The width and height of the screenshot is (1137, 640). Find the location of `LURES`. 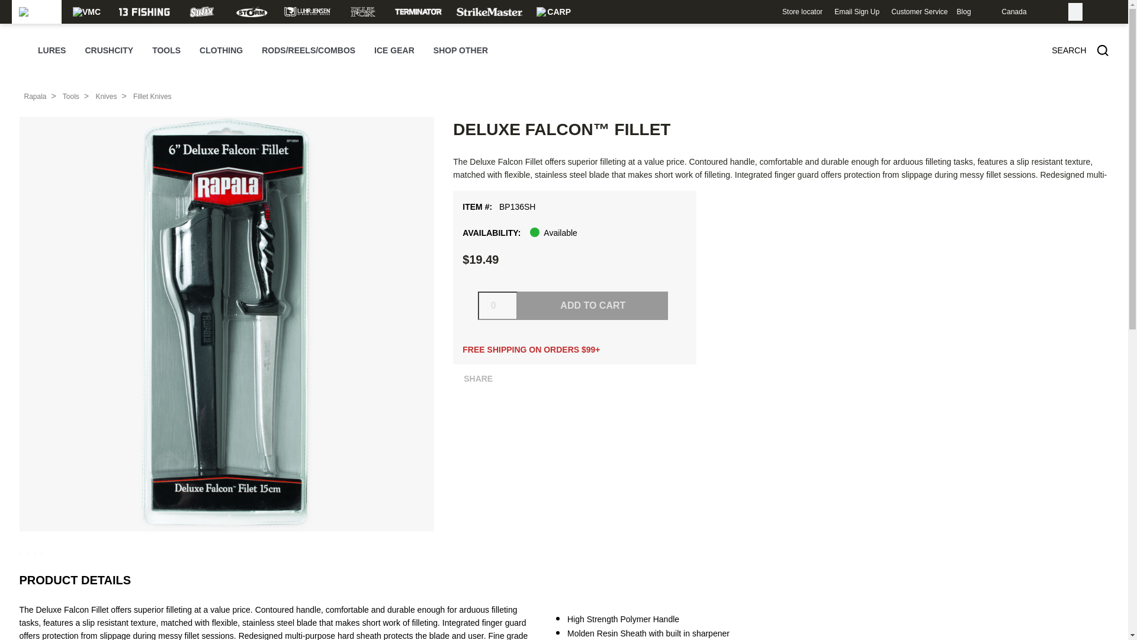

LURES is located at coordinates (52, 51).